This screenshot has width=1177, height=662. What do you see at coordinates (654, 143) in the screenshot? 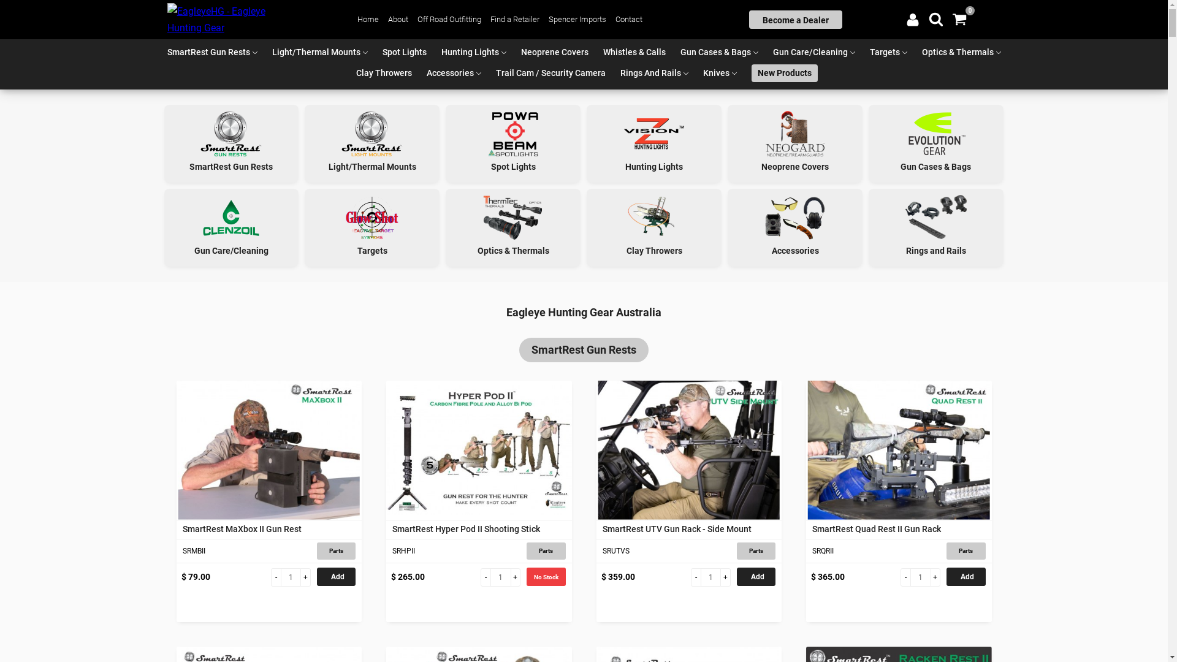
I see `Hunting Lights` at bounding box center [654, 143].